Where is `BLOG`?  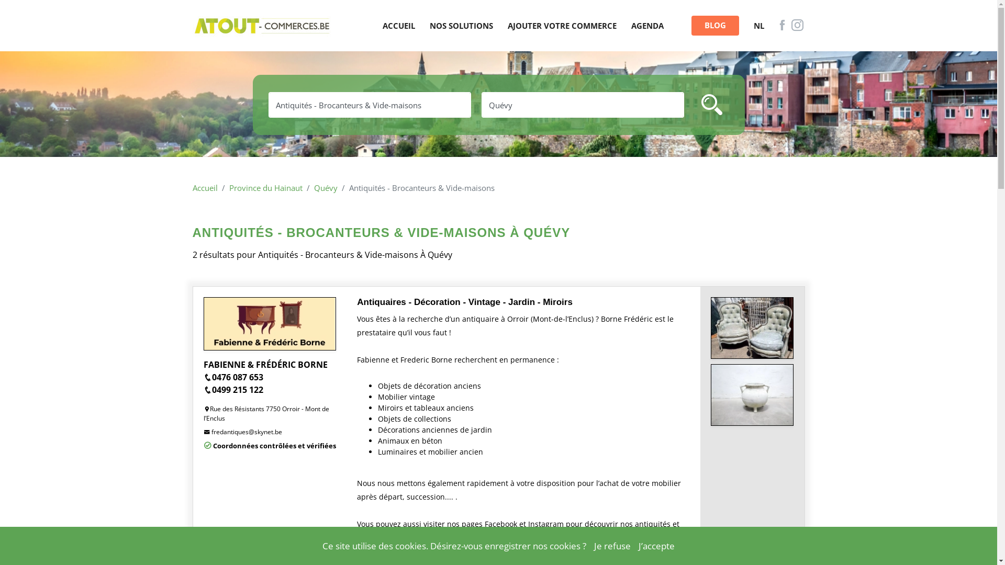 BLOG is located at coordinates (715, 26).